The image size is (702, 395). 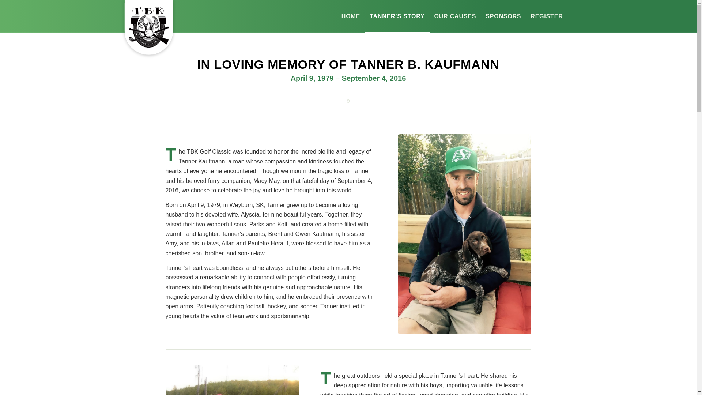 What do you see at coordinates (455, 16) in the screenshot?
I see `OUR CAUSES` at bounding box center [455, 16].